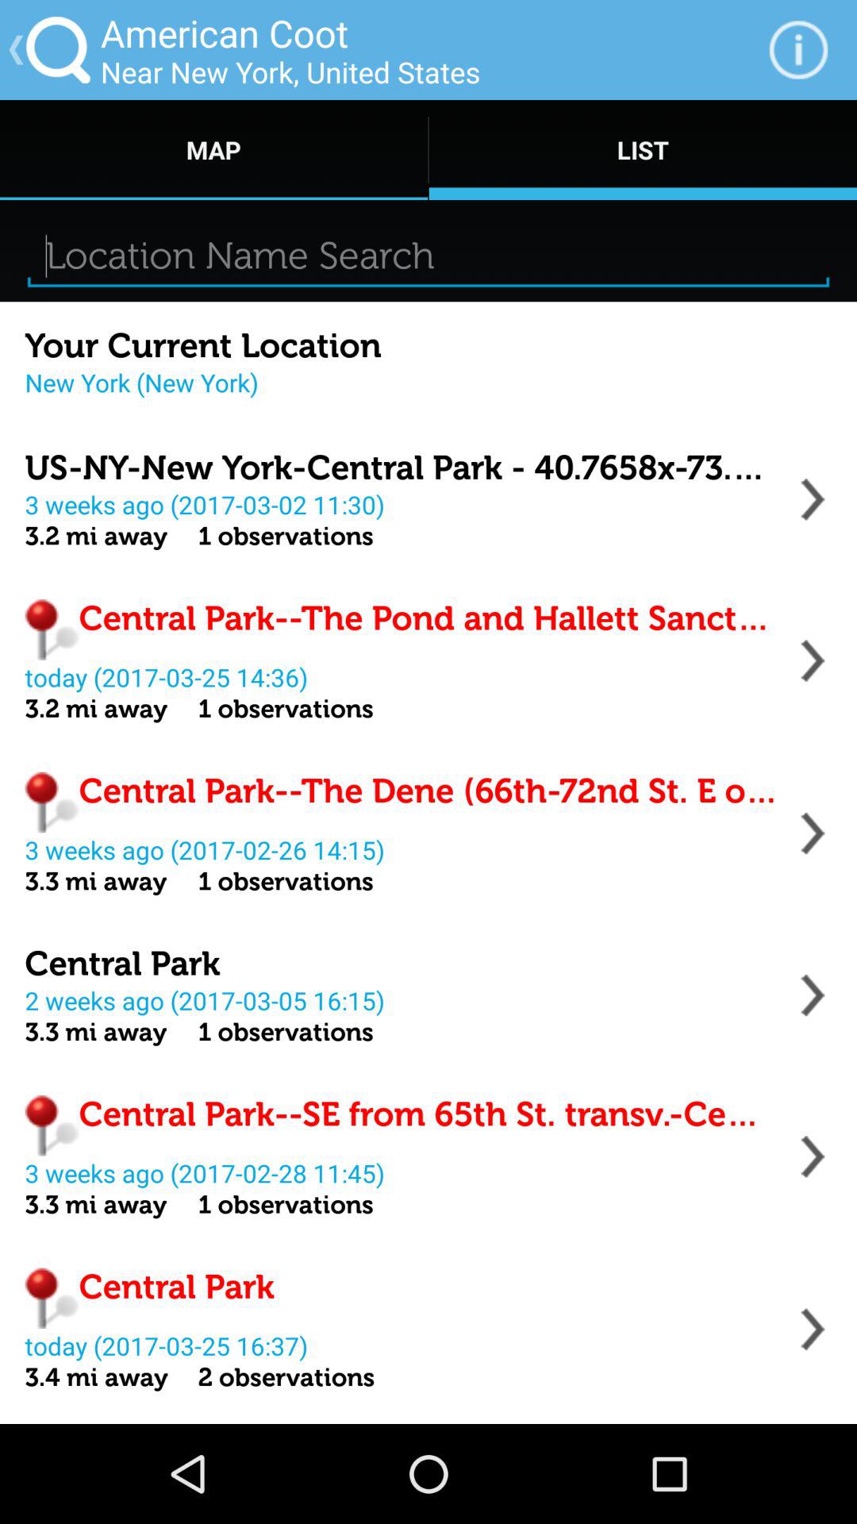  What do you see at coordinates (203, 346) in the screenshot?
I see `turn on the your current location item` at bounding box center [203, 346].